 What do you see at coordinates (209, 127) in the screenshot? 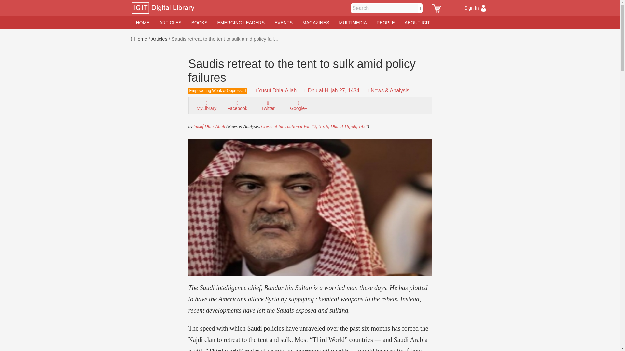
I see `Yusuf Dhia-Allah` at bounding box center [209, 127].